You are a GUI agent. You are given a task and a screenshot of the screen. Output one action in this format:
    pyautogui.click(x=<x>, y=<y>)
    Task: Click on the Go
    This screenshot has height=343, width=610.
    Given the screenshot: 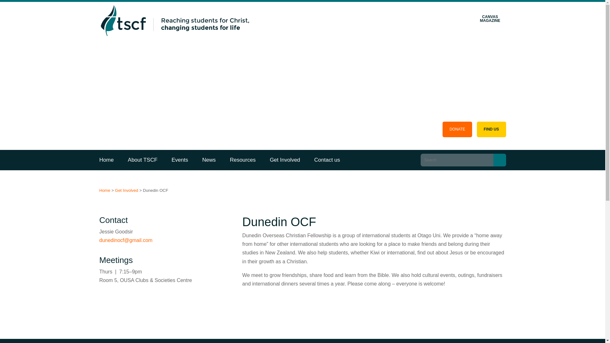 What is the action you would take?
    pyautogui.click(x=499, y=160)
    